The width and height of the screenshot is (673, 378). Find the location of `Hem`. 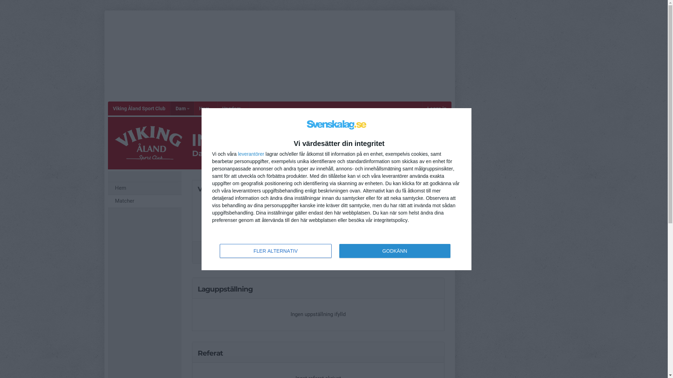

Hem is located at coordinates (145, 188).